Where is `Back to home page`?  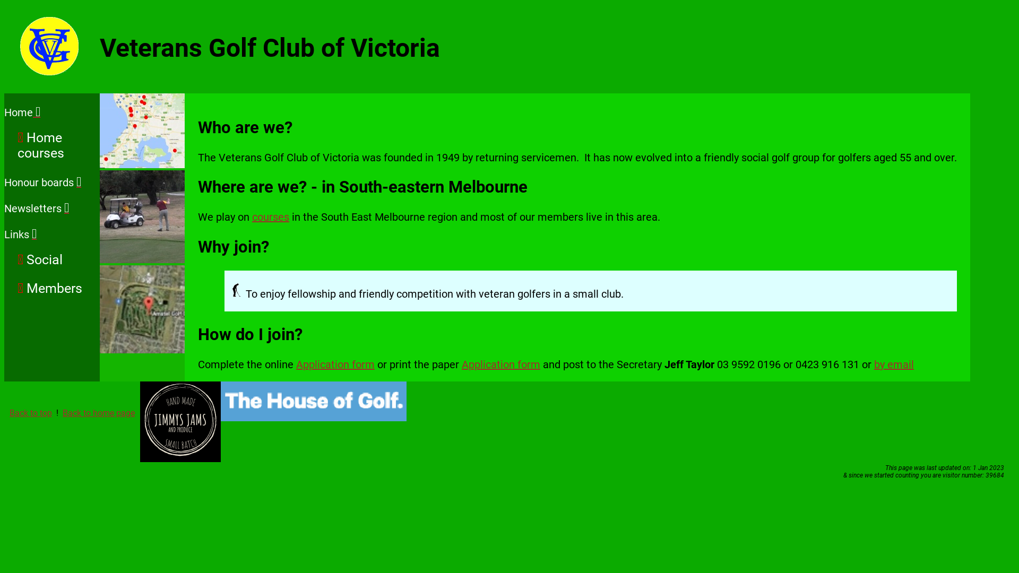
Back to home page is located at coordinates (99, 413).